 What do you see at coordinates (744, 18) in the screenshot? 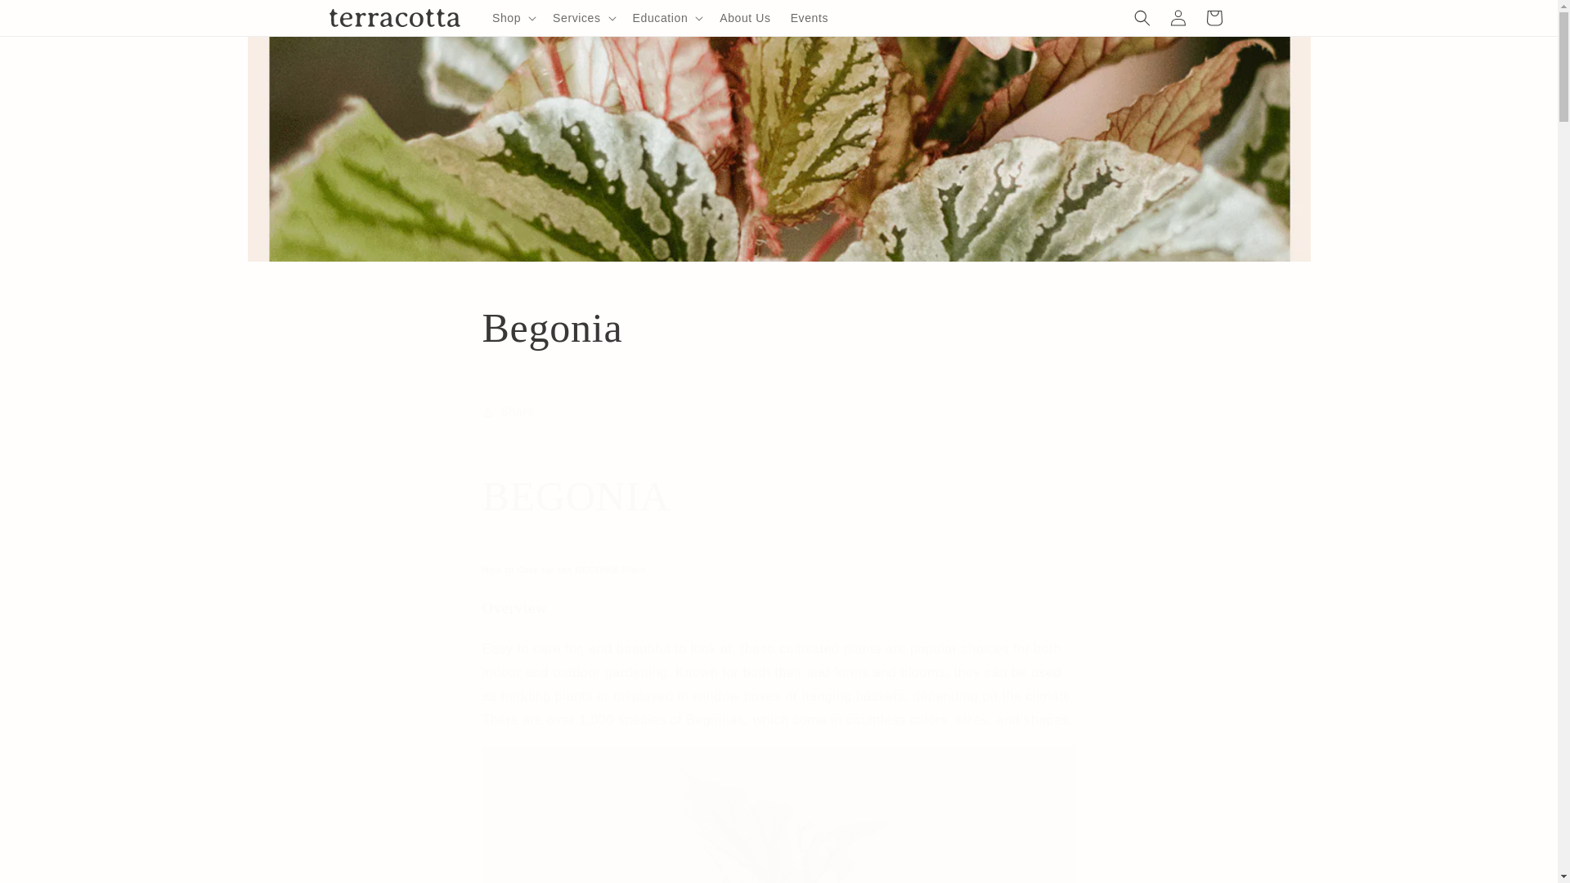
I see `About Us` at bounding box center [744, 18].